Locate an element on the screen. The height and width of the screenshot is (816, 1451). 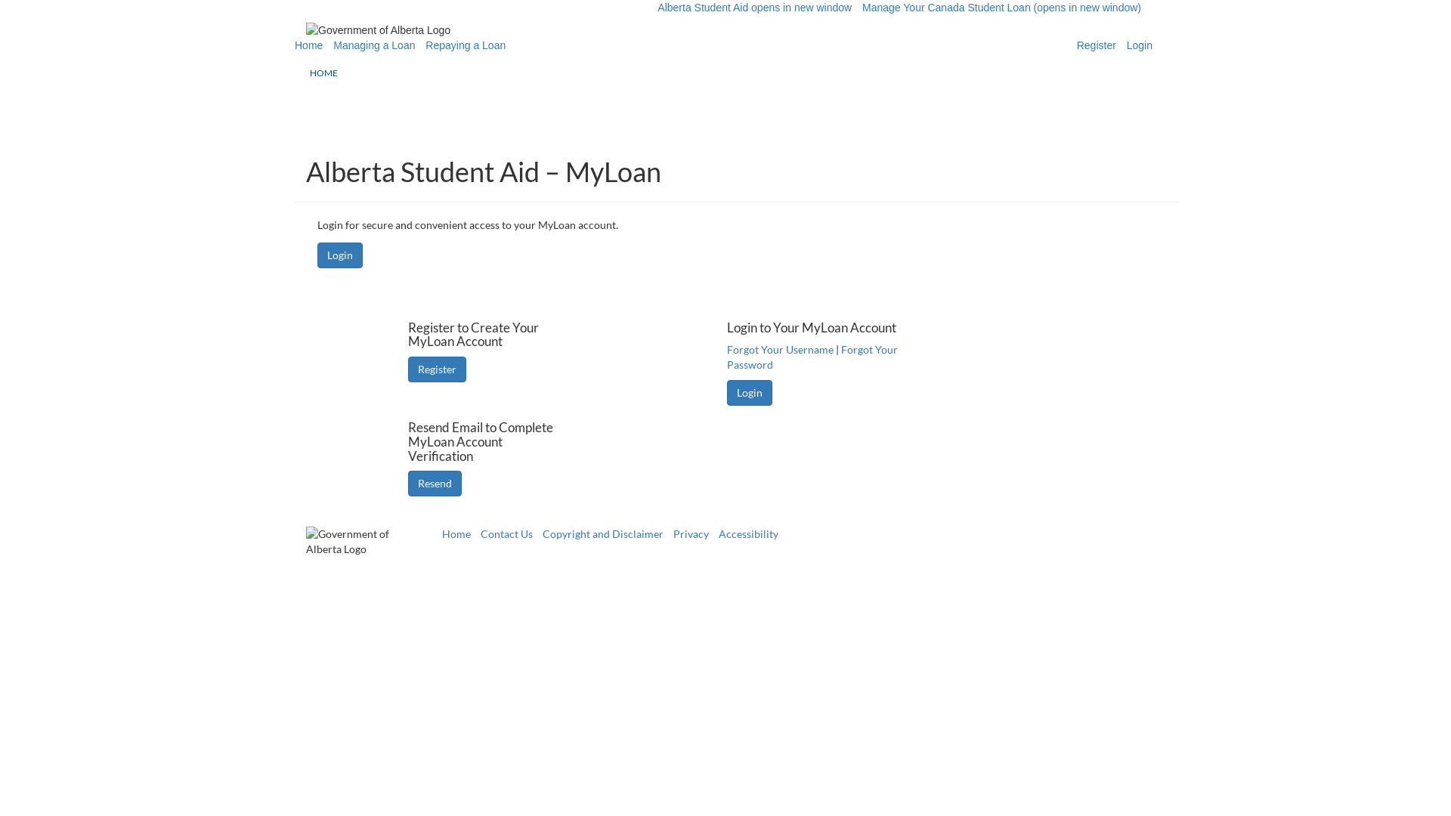
Privacy is located at coordinates (691, 533).